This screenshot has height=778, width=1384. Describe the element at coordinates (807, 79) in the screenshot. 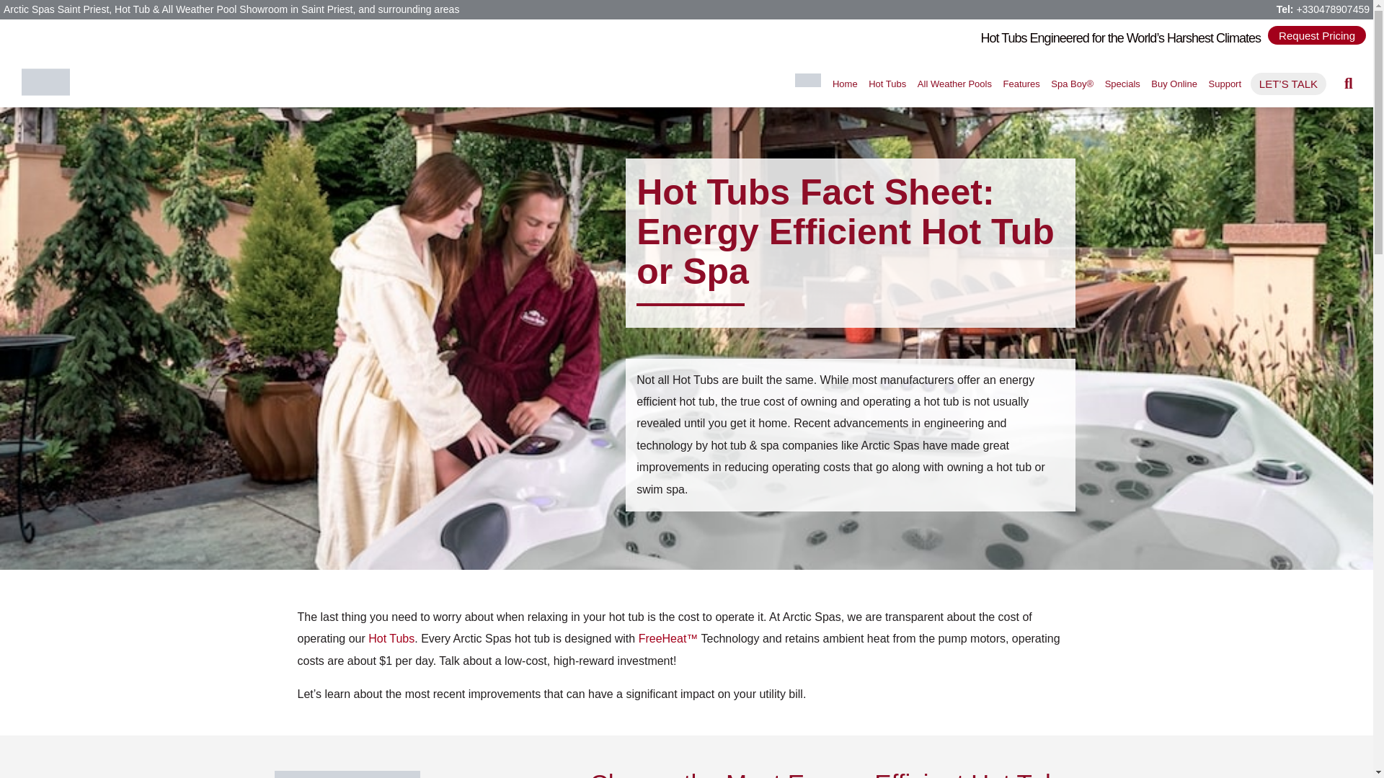

I see `Choose Your Location` at that location.